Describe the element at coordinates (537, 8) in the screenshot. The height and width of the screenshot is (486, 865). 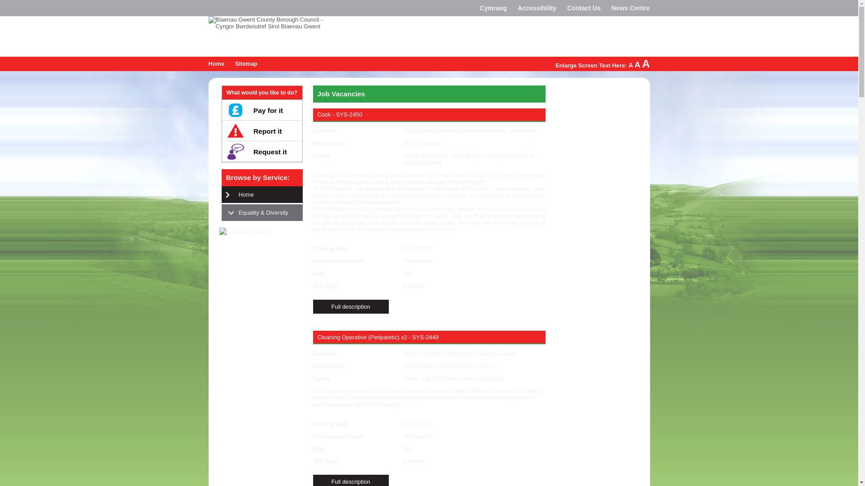
I see `Accessibility` at that location.